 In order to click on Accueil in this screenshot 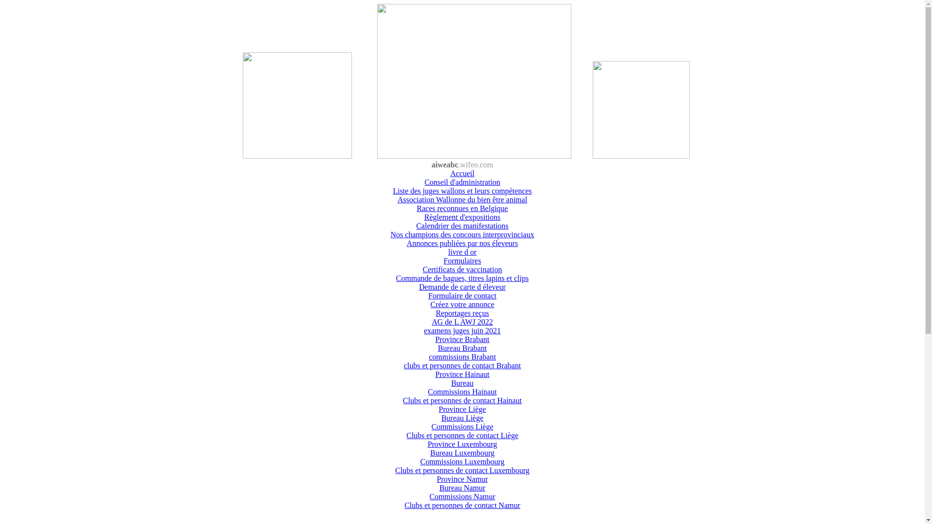, I will do `click(463, 174)`.